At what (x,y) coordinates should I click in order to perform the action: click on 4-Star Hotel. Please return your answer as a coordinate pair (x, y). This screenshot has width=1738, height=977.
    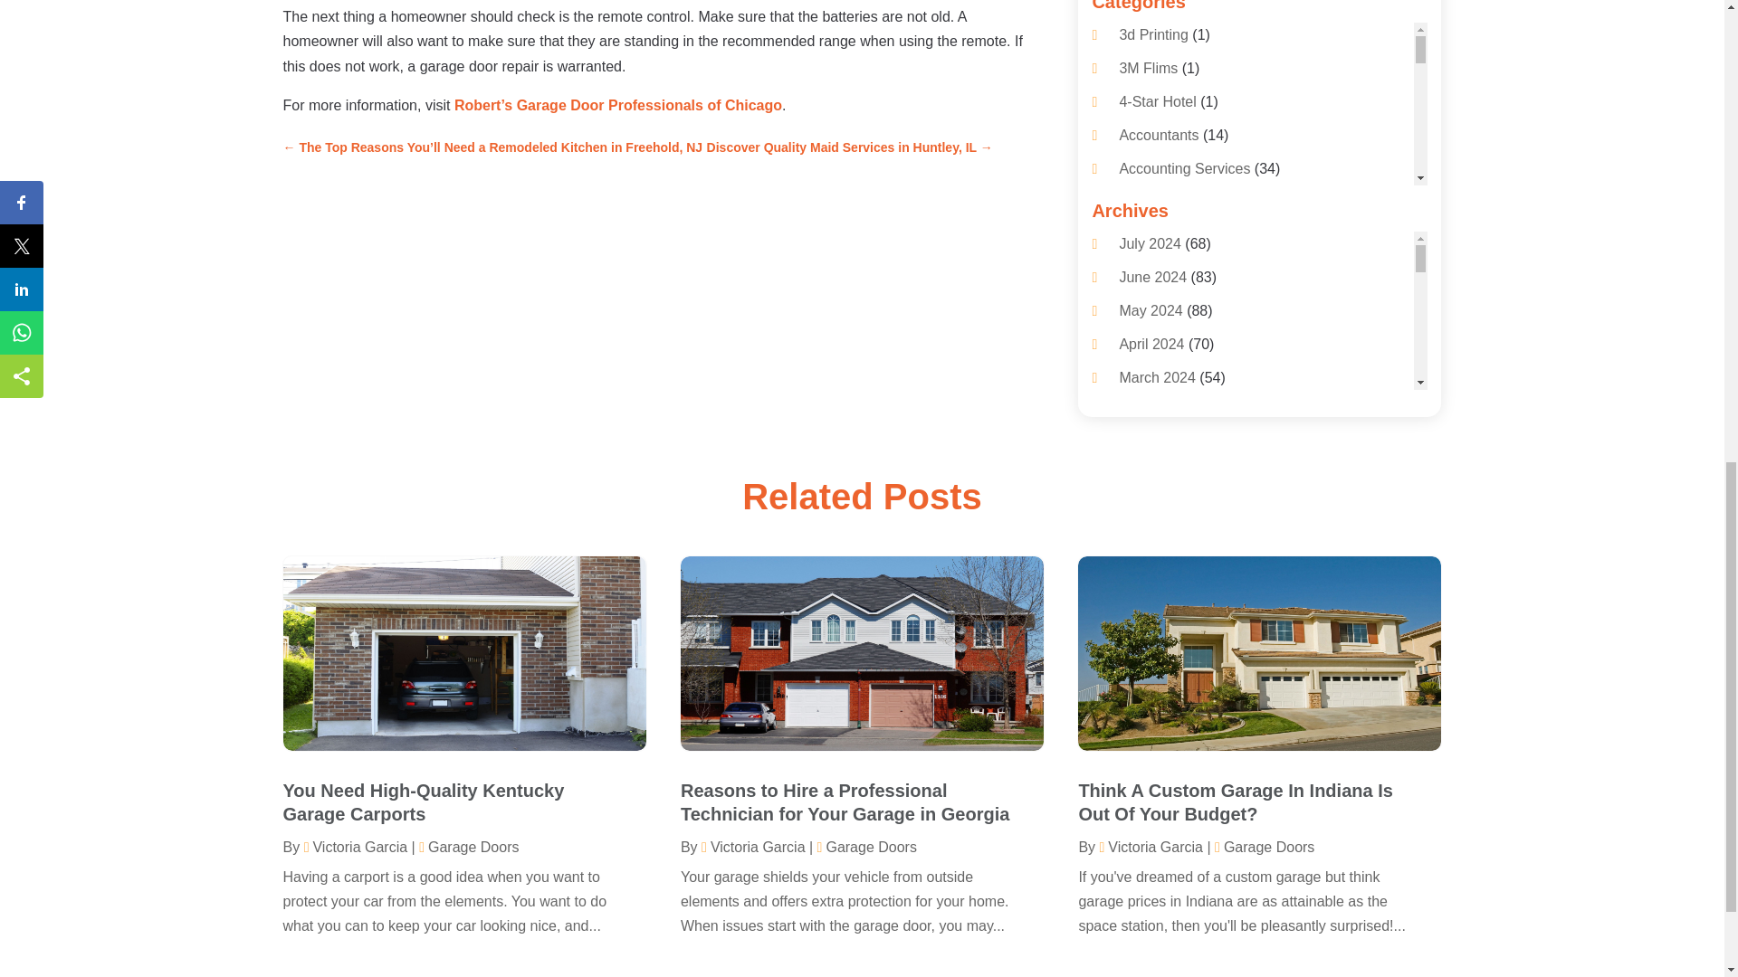
    Looking at the image, I should click on (1157, 101).